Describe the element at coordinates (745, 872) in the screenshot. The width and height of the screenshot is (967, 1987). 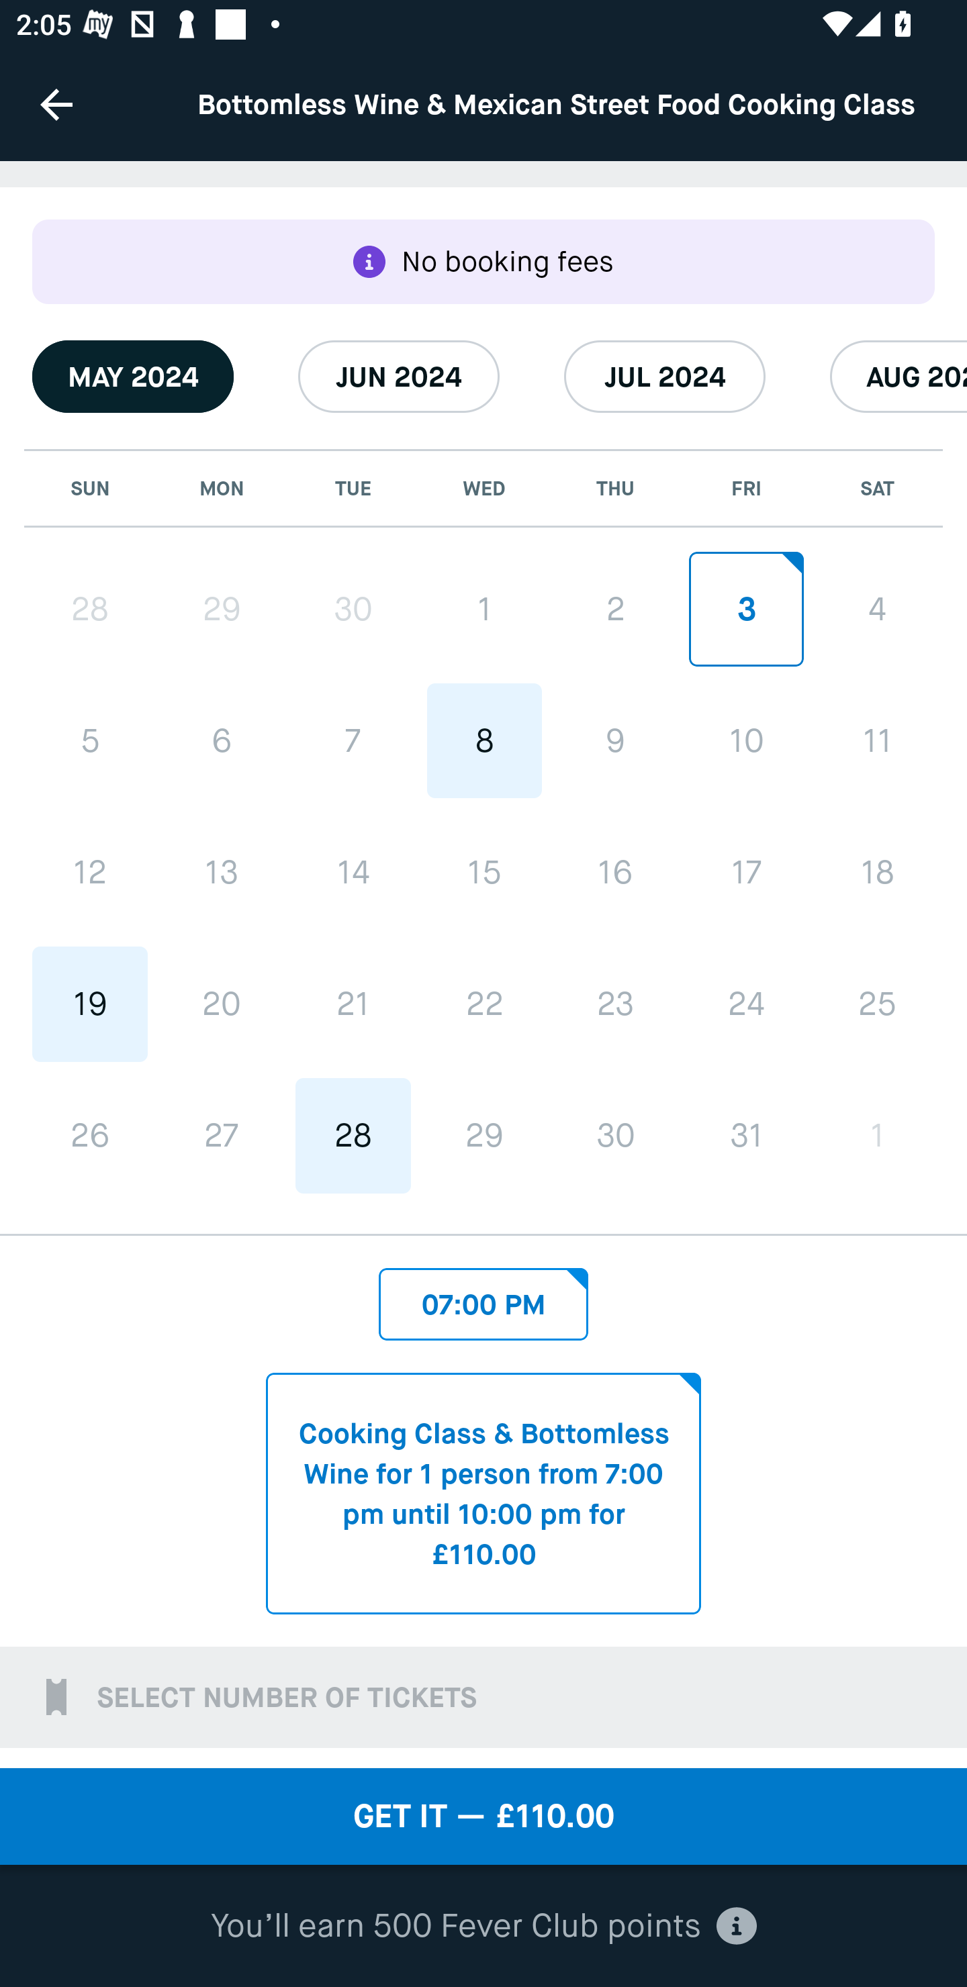
I see `17` at that location.